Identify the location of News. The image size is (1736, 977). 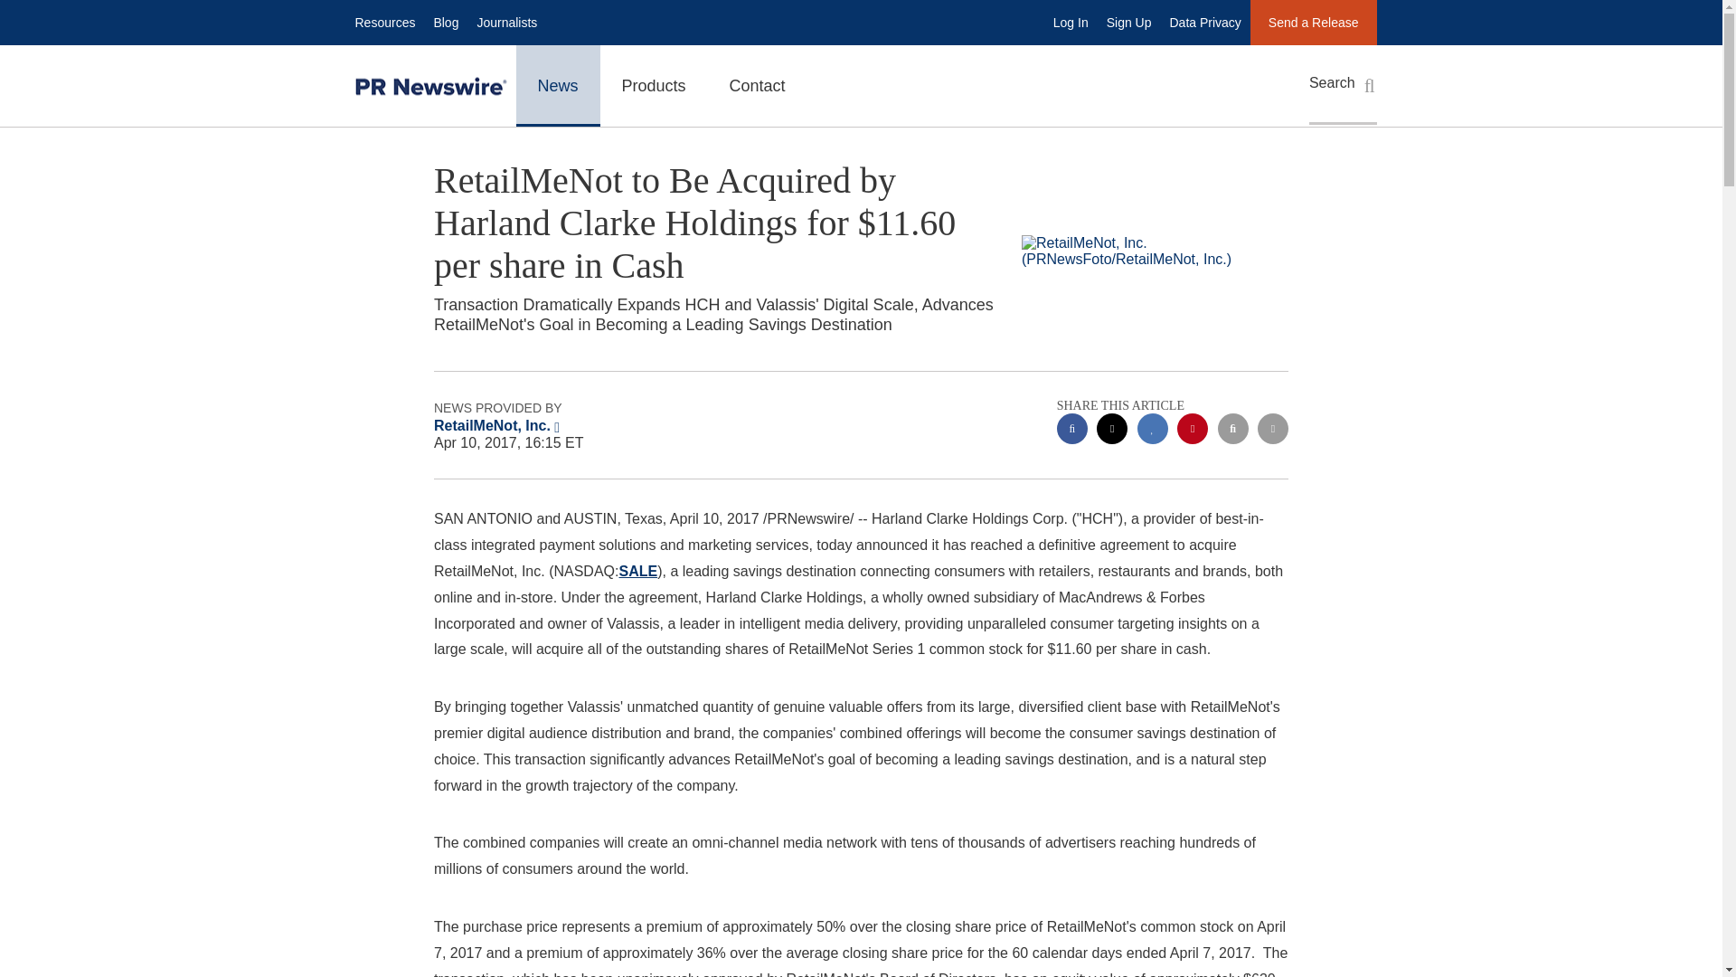
(557, 85).